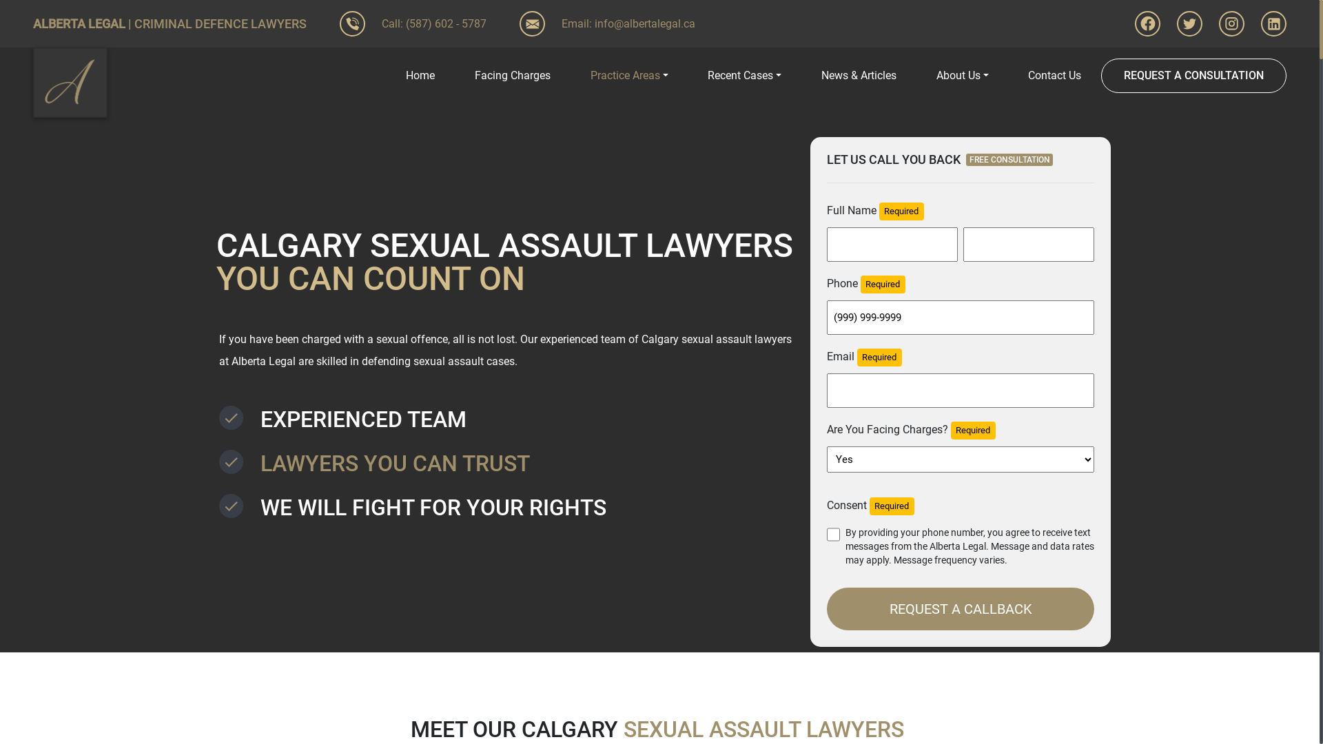 Image resolution: width=1323 pixels, height=744 pixels. I want to click on Recent Cases, so click(744, 76).